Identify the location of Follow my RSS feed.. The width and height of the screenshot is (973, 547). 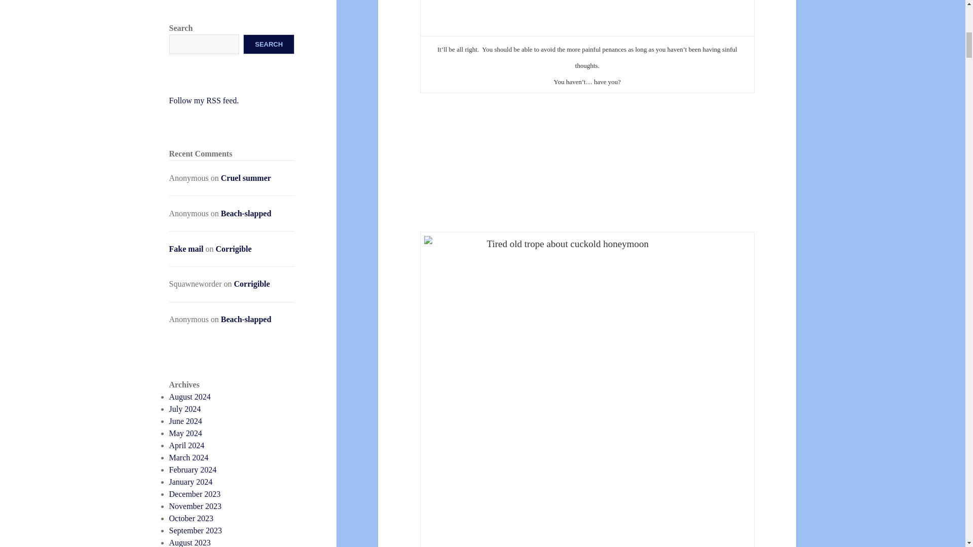
(204, 100).